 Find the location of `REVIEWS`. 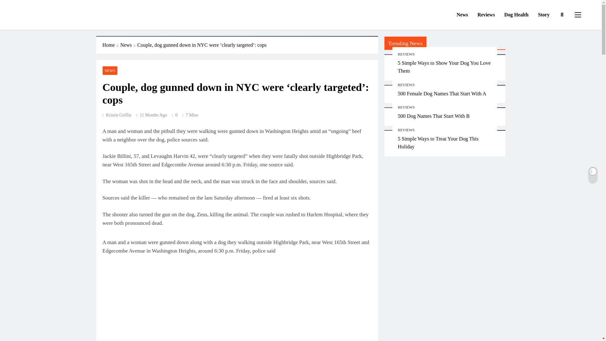

REVIEWS is located at coordinates (406, 107).